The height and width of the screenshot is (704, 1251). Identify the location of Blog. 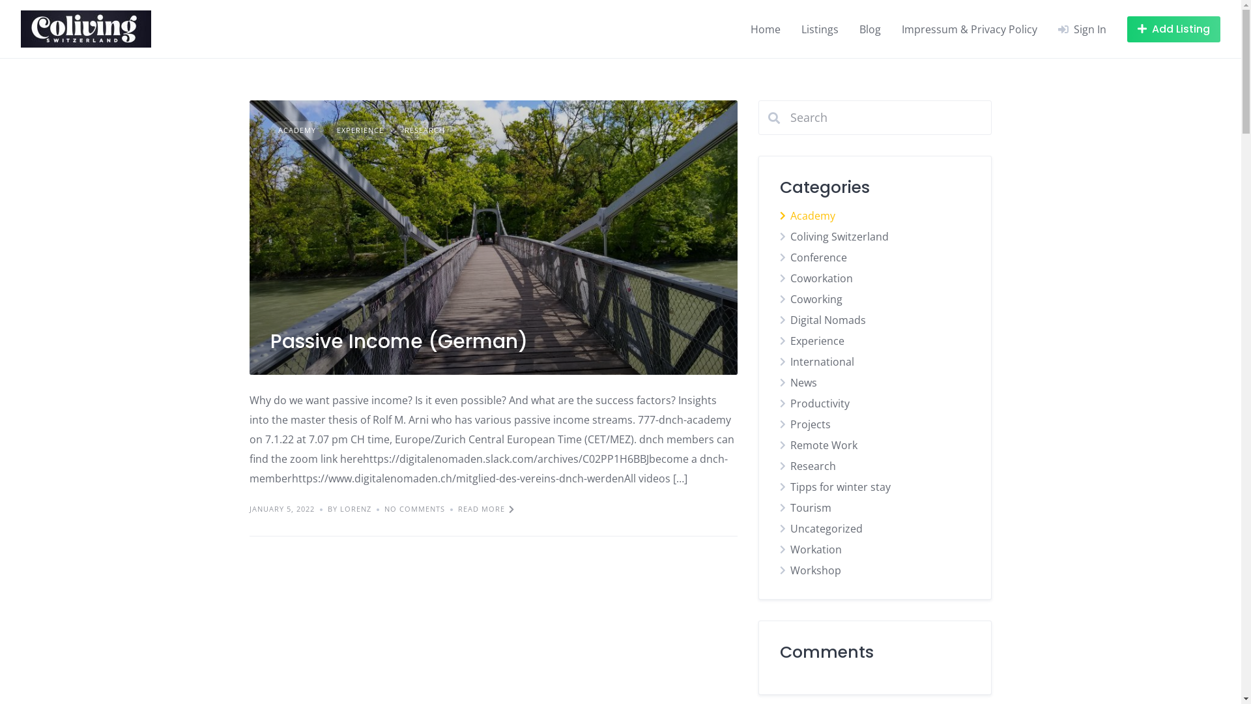
(870, 29).